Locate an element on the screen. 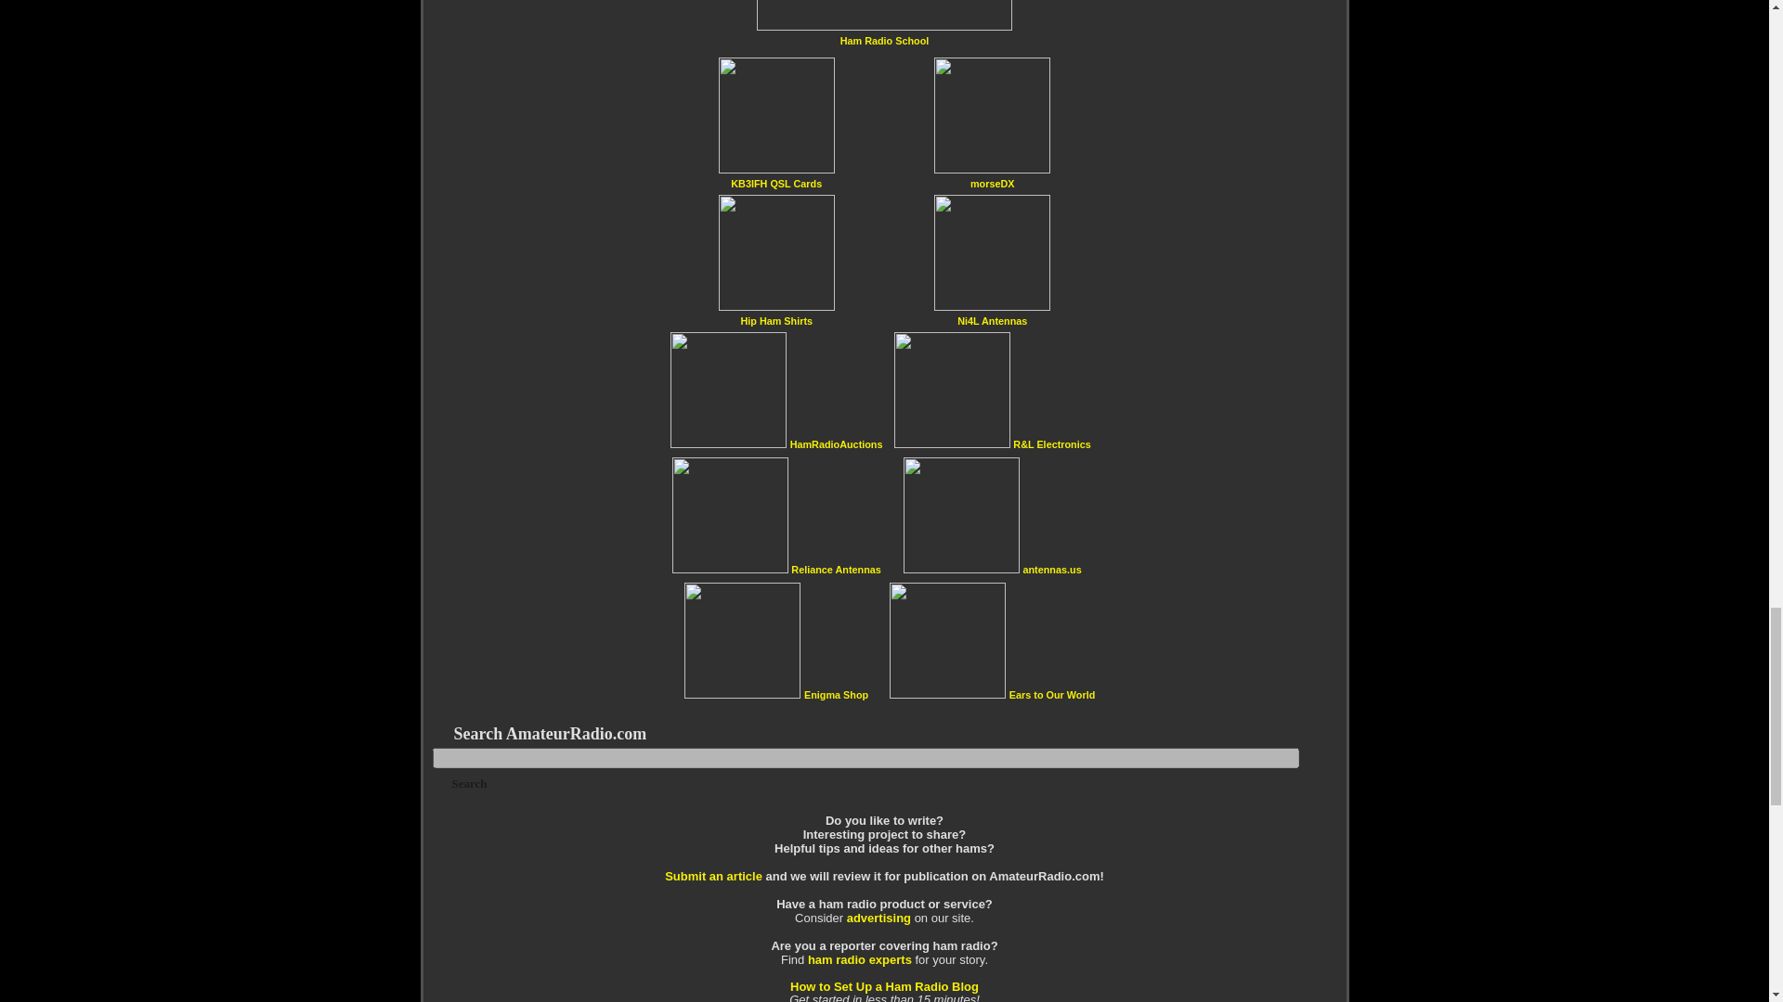 Image resolution: width=1783 pixels, height=1002 pixels. Enigma Shop is located at coordinates (836, 694).